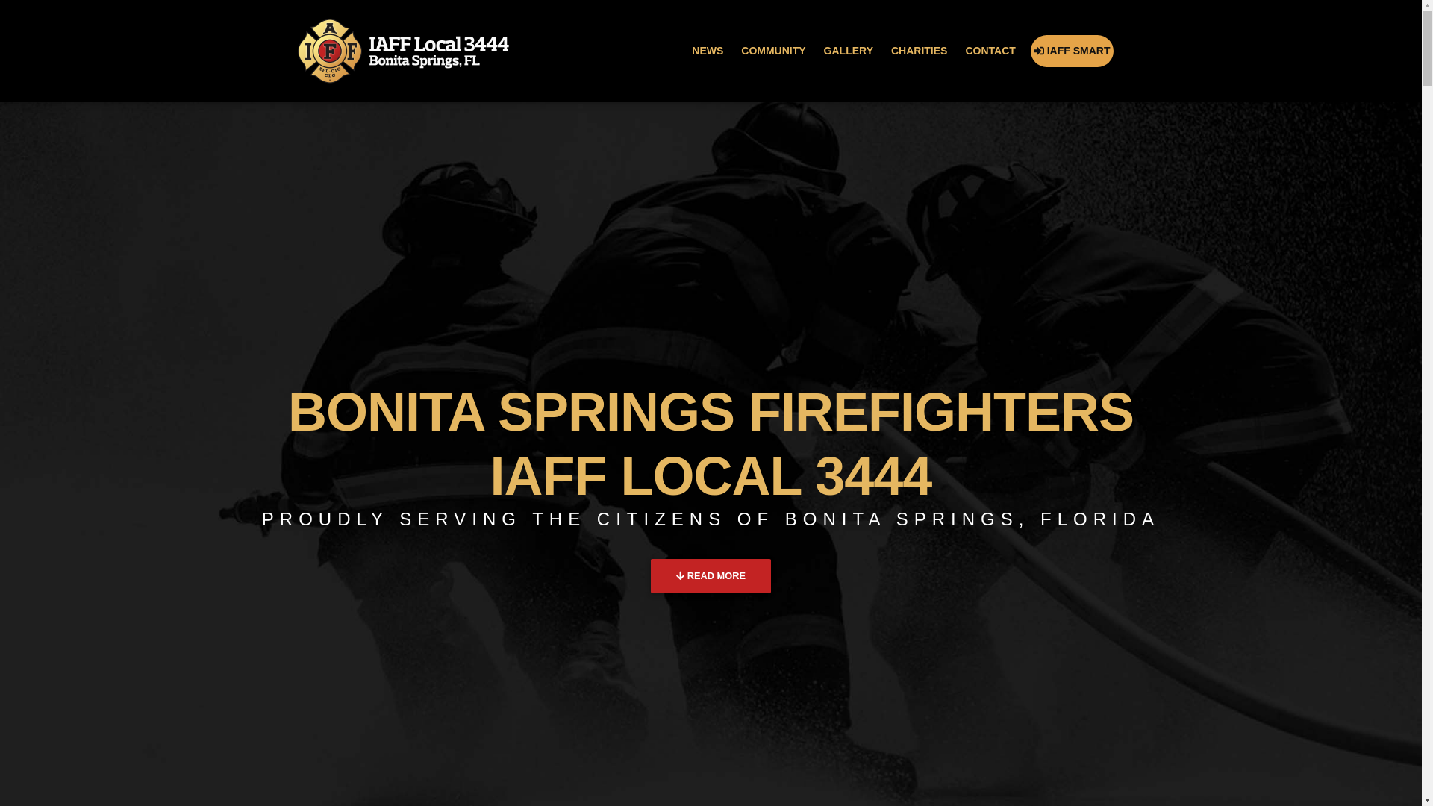 This screenshot has width=1433, height=806. What do you see at coordinates (1072, 51) in the screenshot?
I see `IAFF SMART` at bounding box center [1072, 51].